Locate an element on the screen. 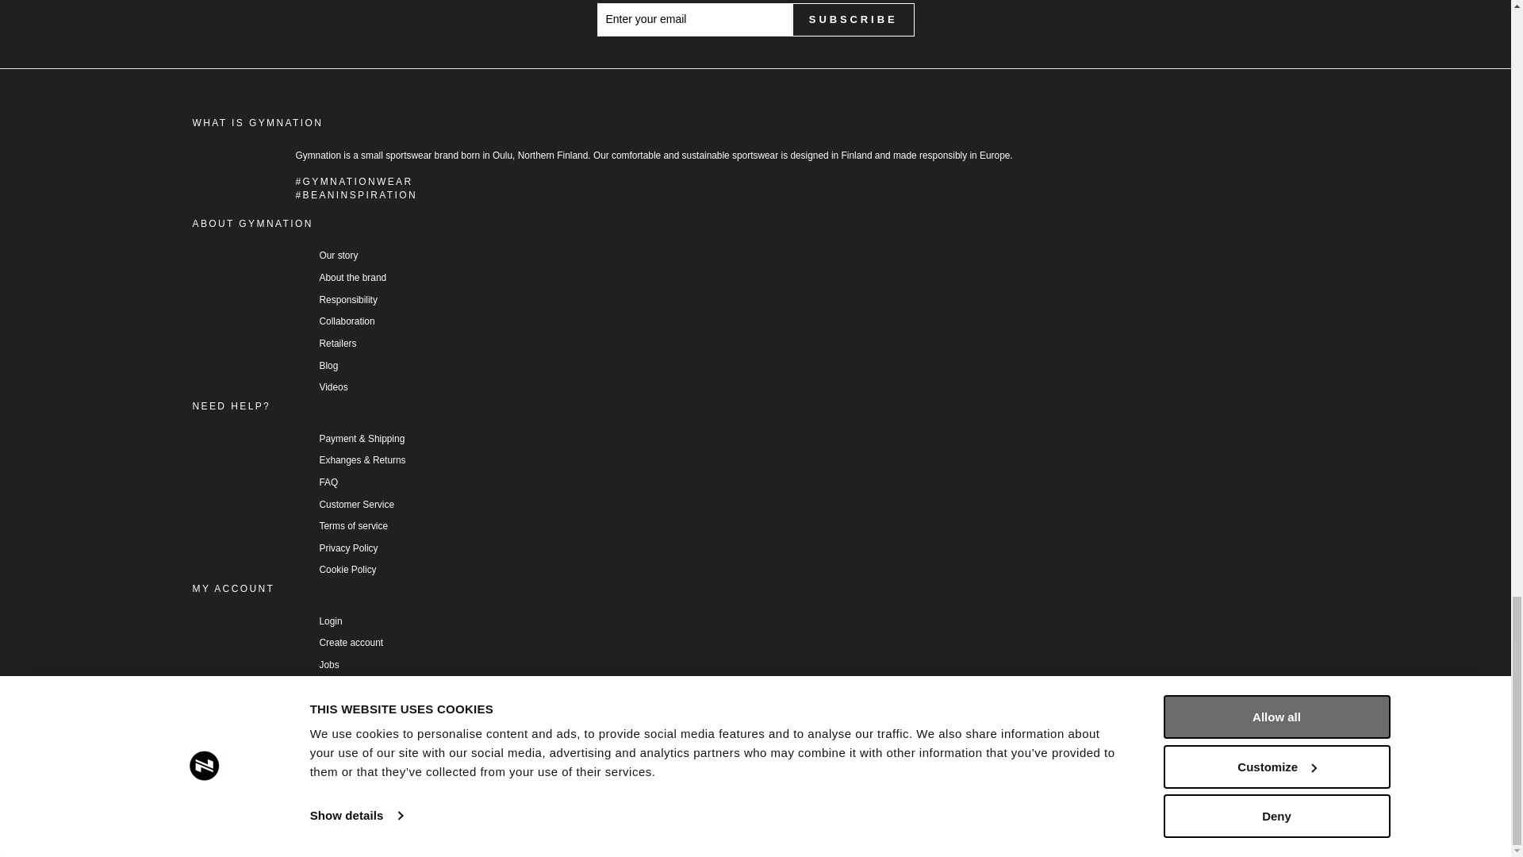 This screenshot has width=1523, height=857. Visa is located at coordinates (527, 754).